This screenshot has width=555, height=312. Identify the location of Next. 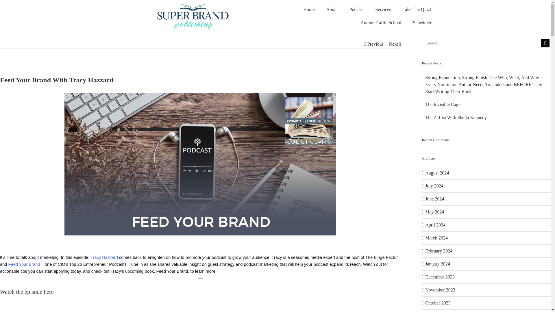
(393, 44).